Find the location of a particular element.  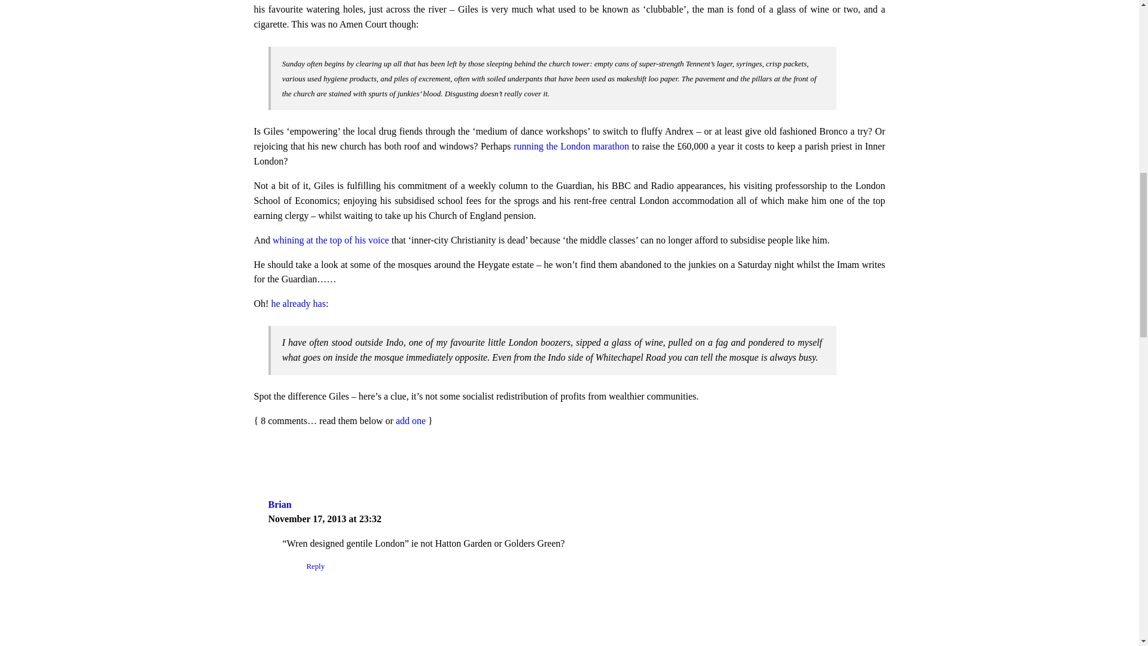

Reply is located at coordinates (316, 566).